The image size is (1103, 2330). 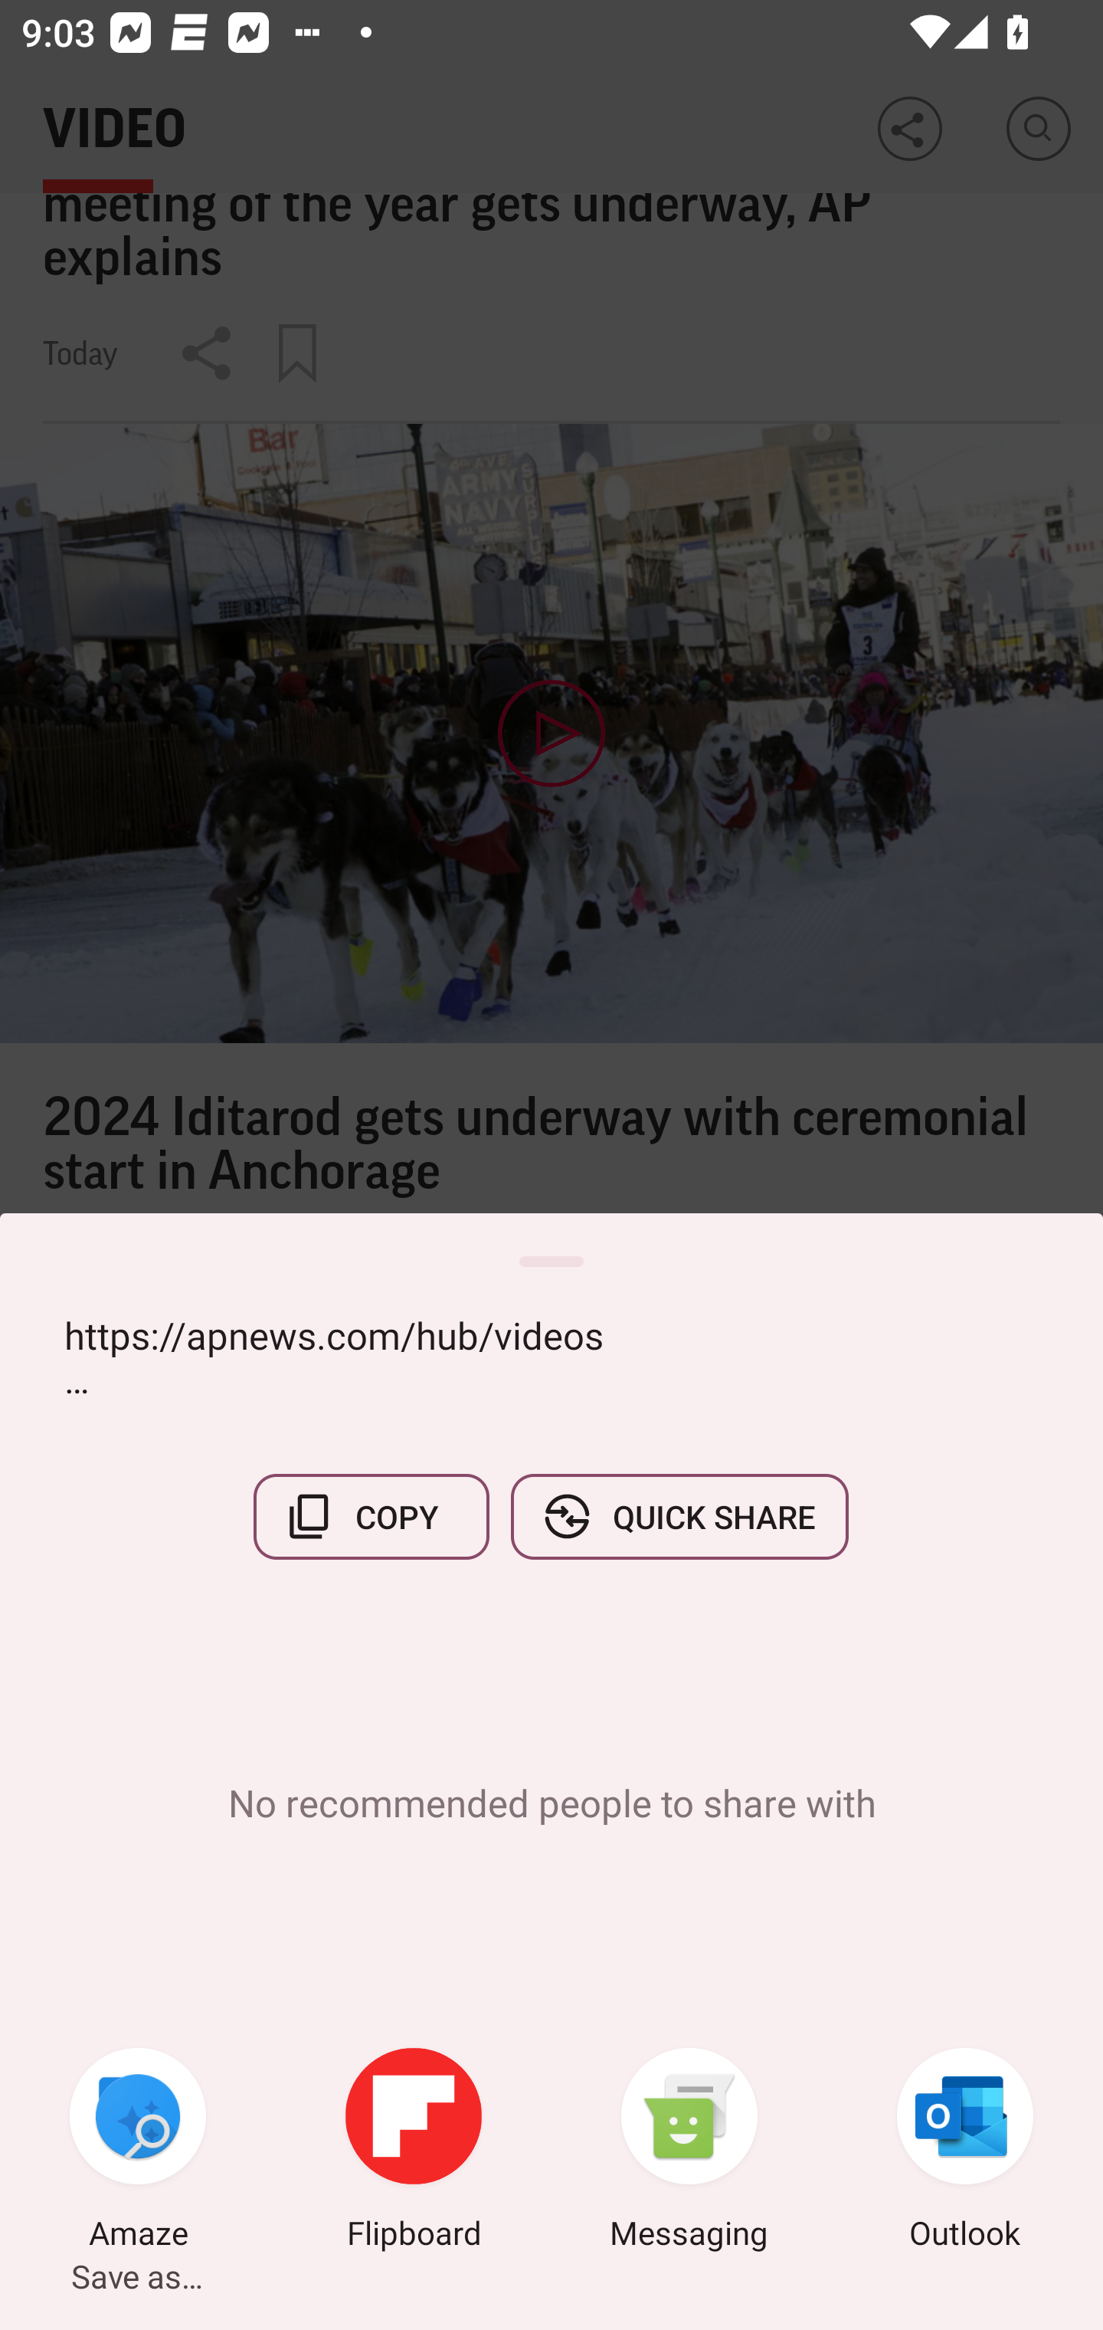 What do you see at coordinates (138, 2152) in the screenshot?
I see `Amaze Save as…` at bounding box center [138, 2152].